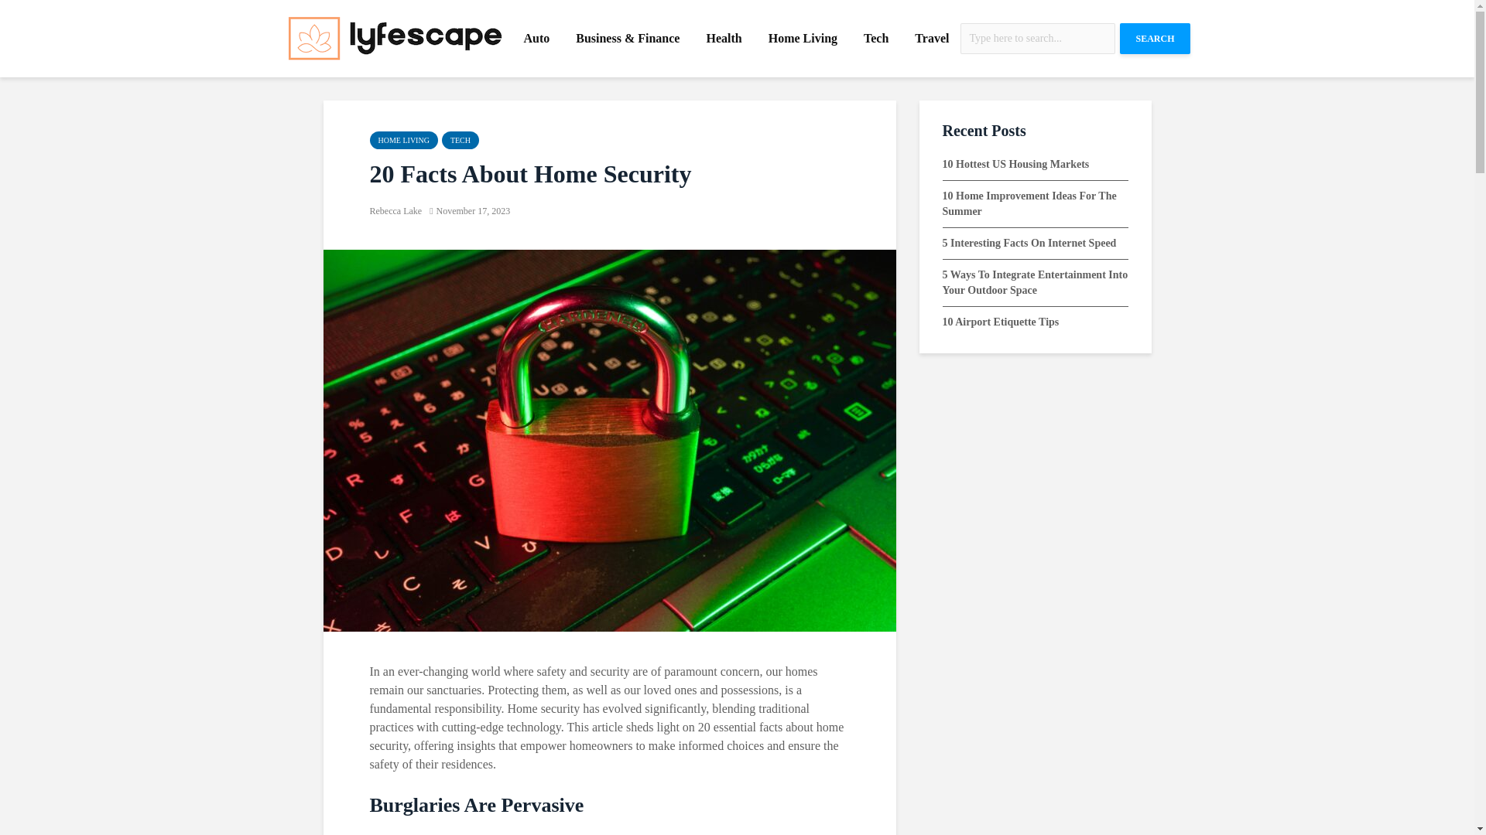 The width and height of the screenshot is (1486, 835). What do you see at coordinates (723, 39) in the screenshot?
I see `Health` at bounding box center [723, 39].